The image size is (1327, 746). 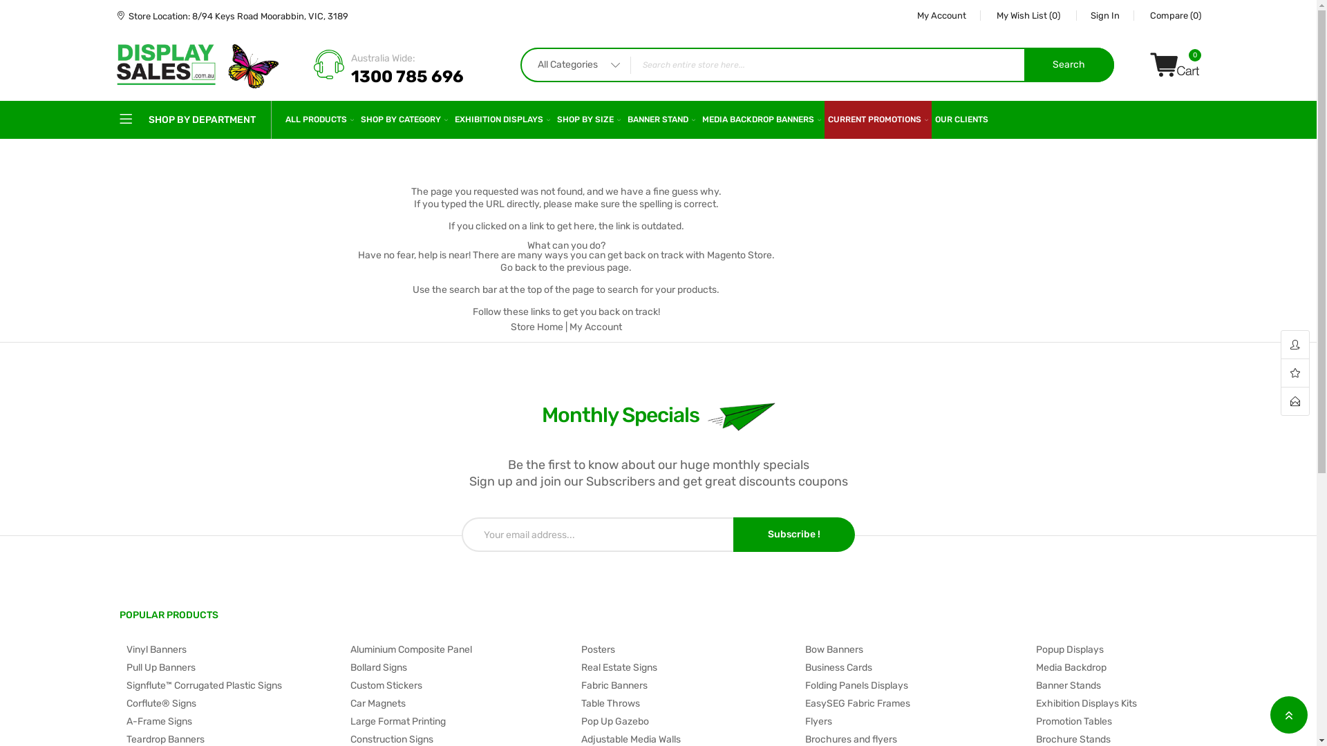 I want to click on Bollard Signs, so click(x=452, y=668).